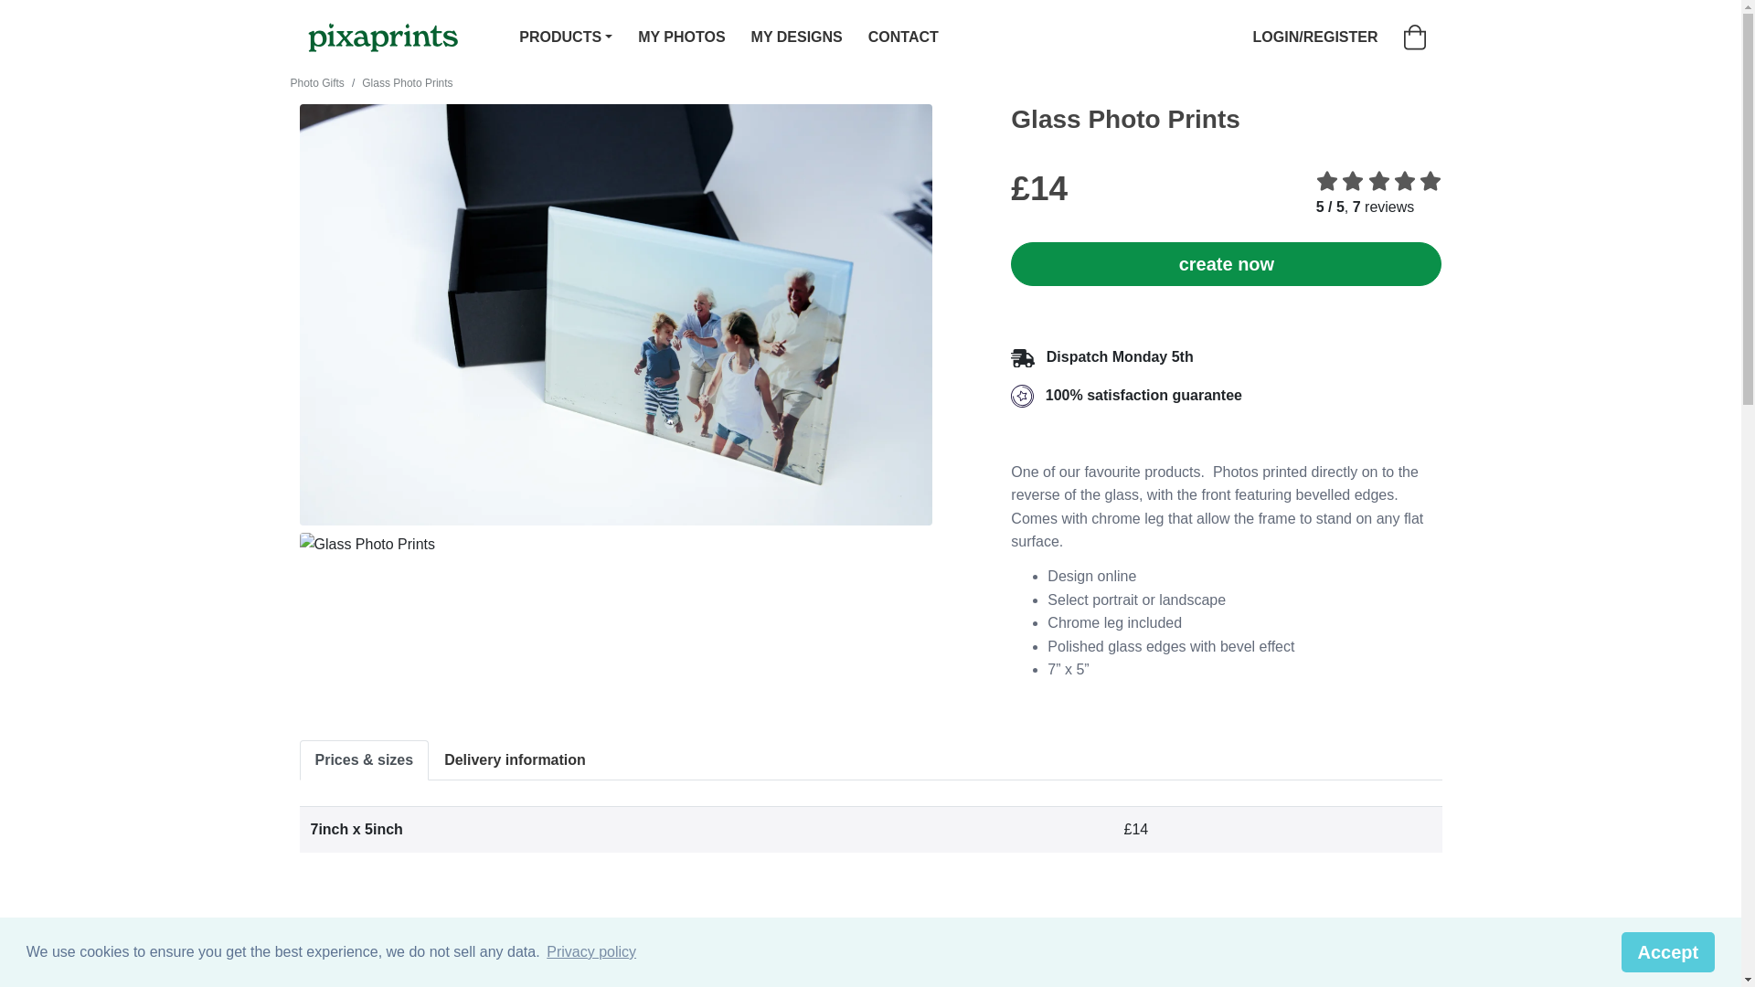  I want to click on MY PHOTOS, so click(680, 38).